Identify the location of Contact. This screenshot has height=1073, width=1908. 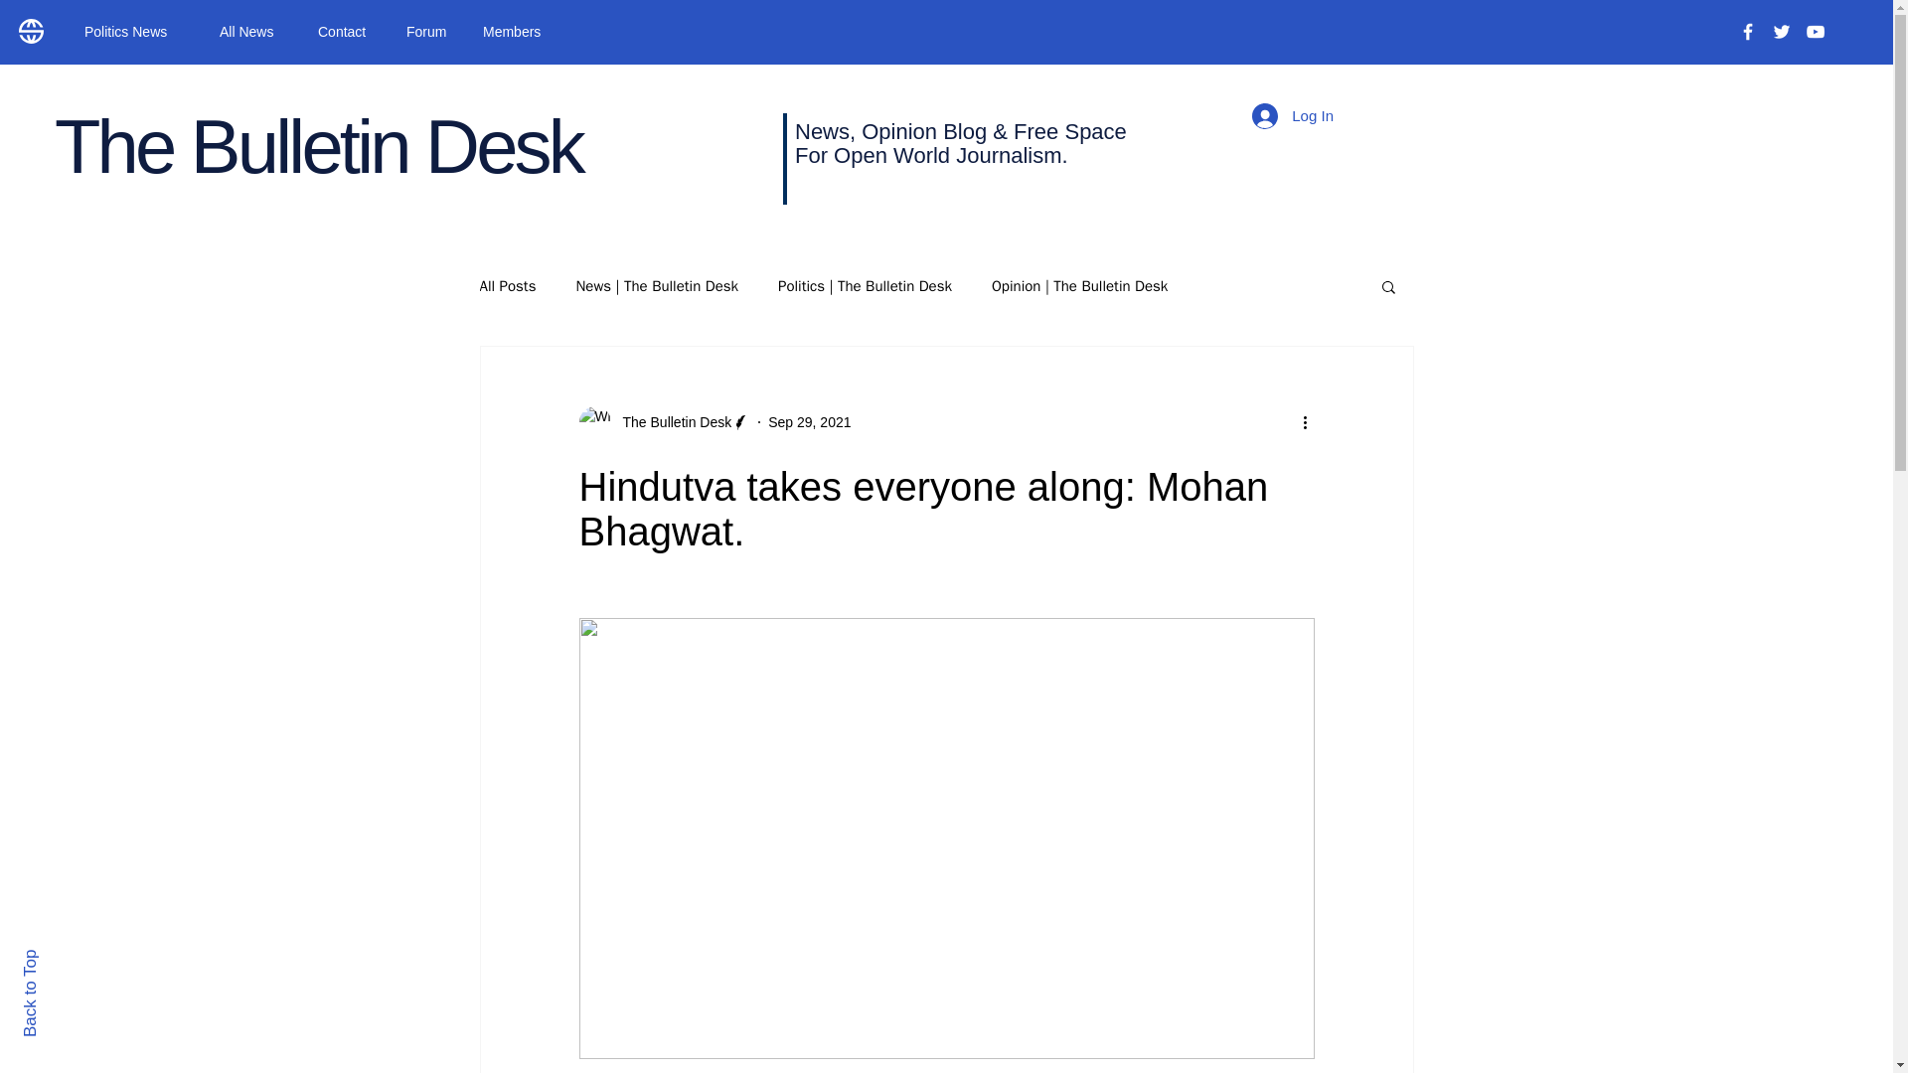
(347, 32).